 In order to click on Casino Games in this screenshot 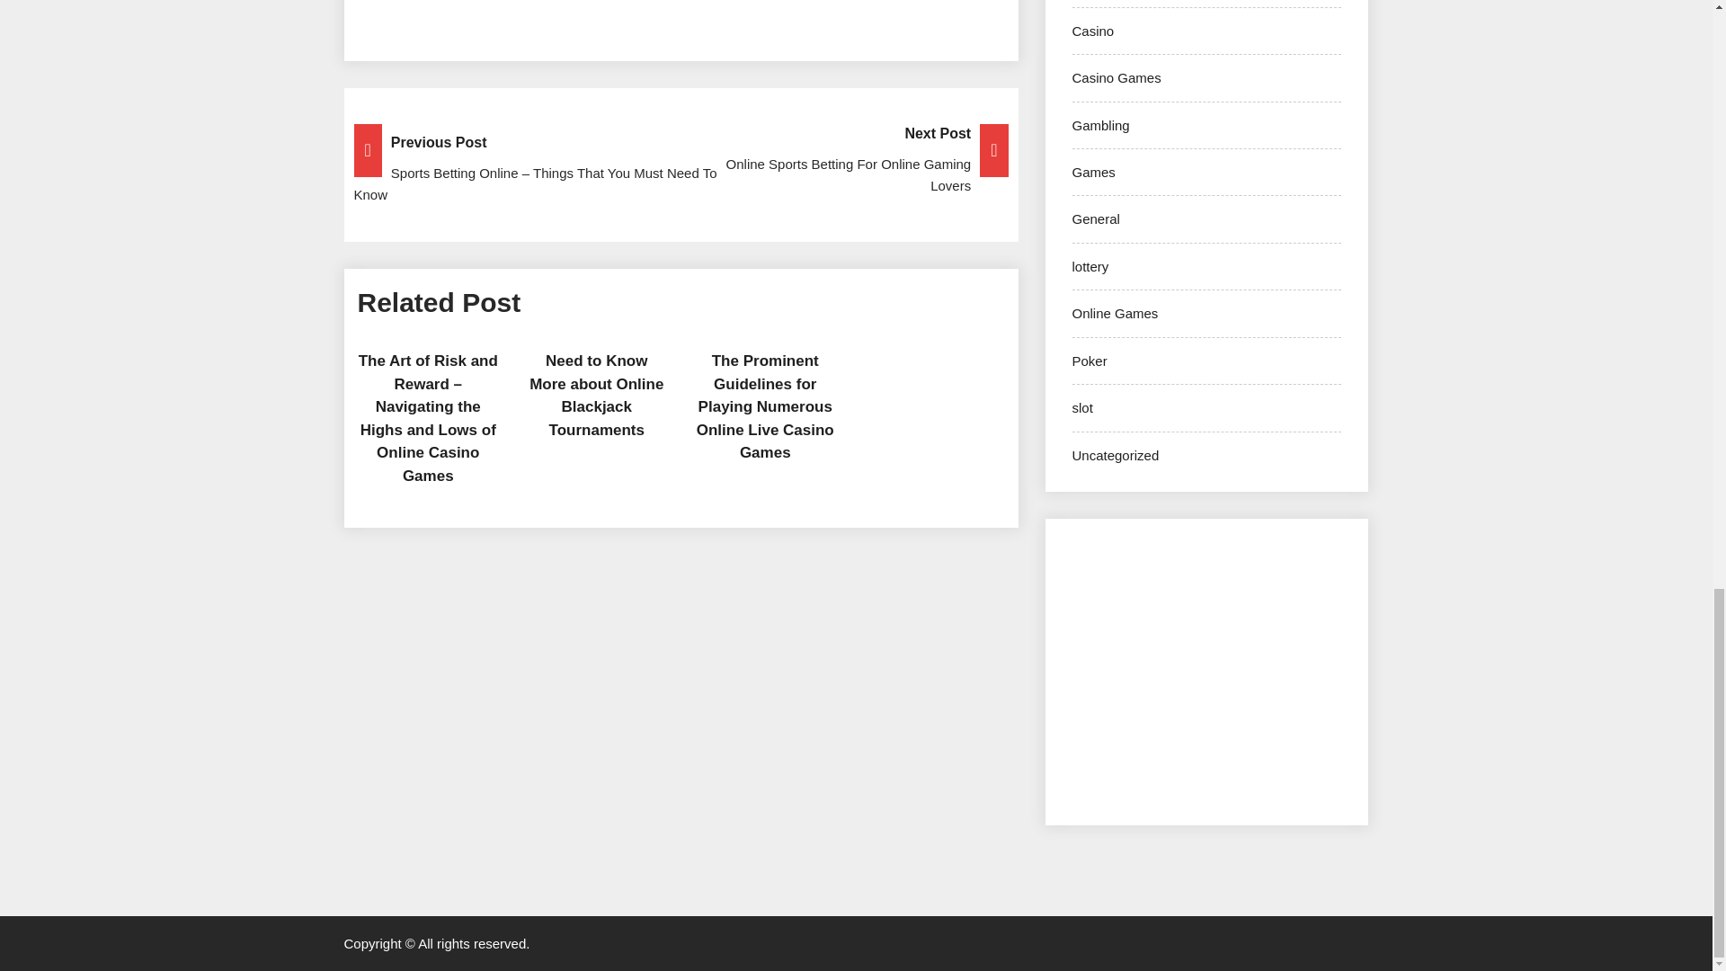, I will do `click(1116, 77)`.